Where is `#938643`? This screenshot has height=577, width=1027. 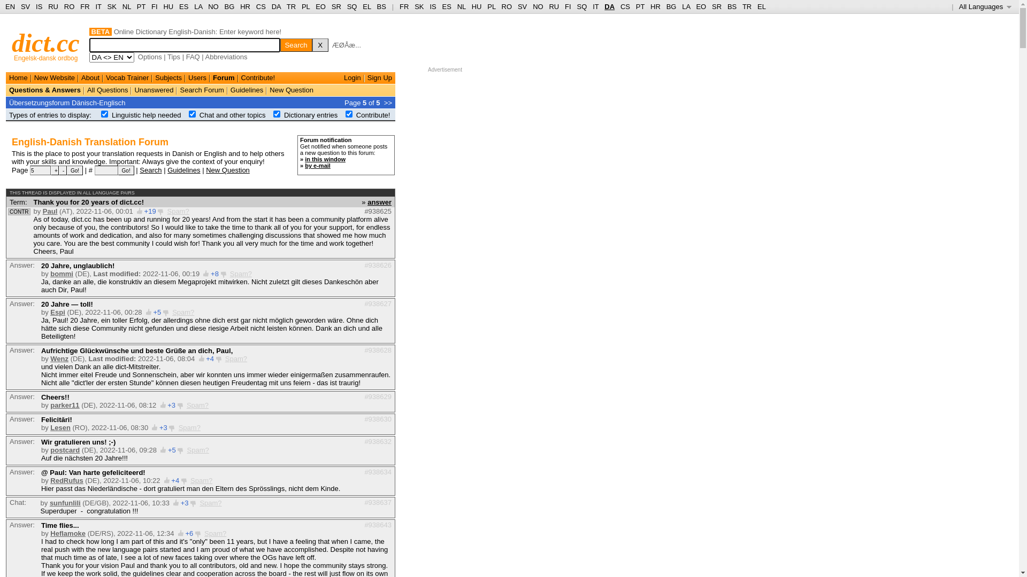
#938643 is located at coordinates (378, 525).